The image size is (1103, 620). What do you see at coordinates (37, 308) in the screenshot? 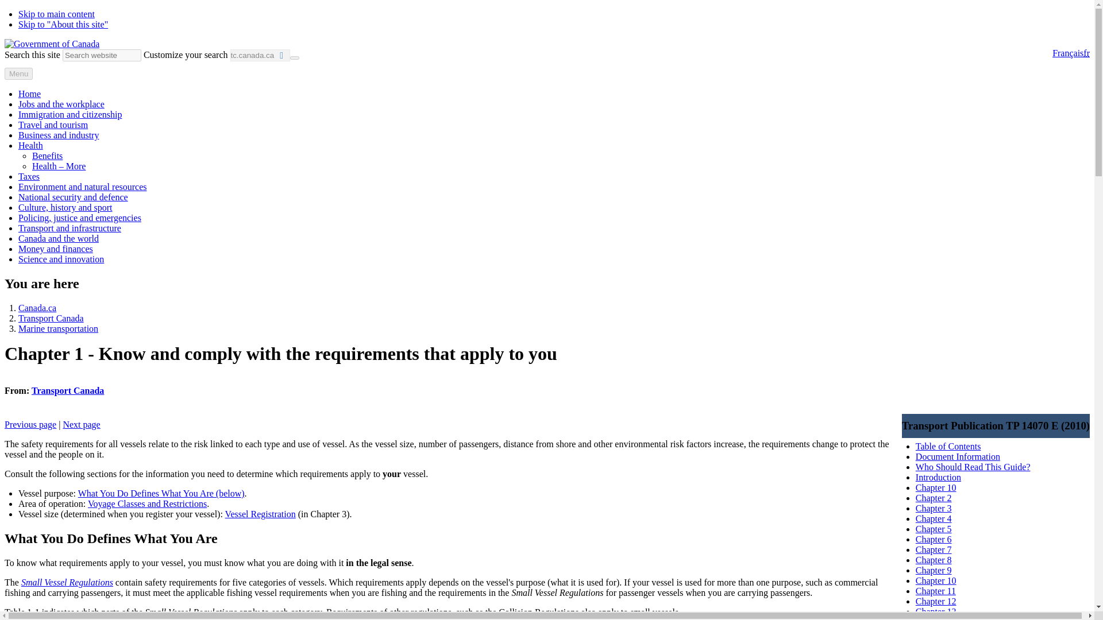
I see `Canada.ca` at bounding box center [37, 308].